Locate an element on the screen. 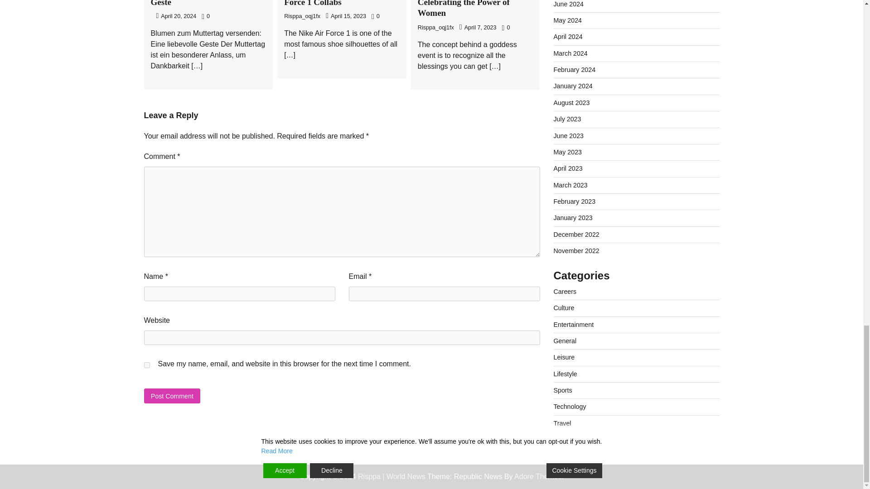  yes is located at coordinates (147, 365).